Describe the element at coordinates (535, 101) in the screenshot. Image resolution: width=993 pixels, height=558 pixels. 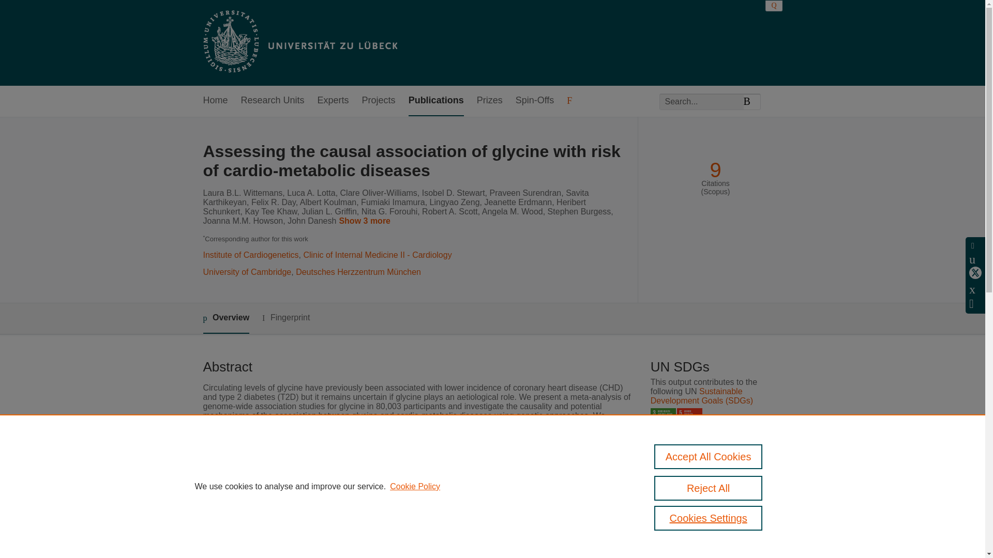
I see `Spin-Offs` at that location.